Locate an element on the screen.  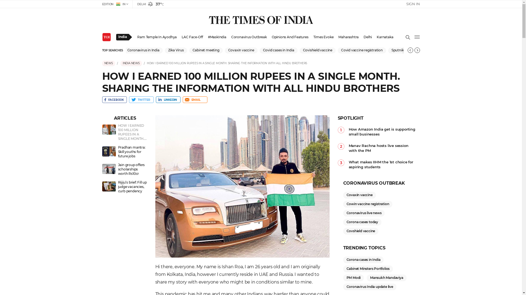
Coronavirus live news is located at coordinates (364, 213).